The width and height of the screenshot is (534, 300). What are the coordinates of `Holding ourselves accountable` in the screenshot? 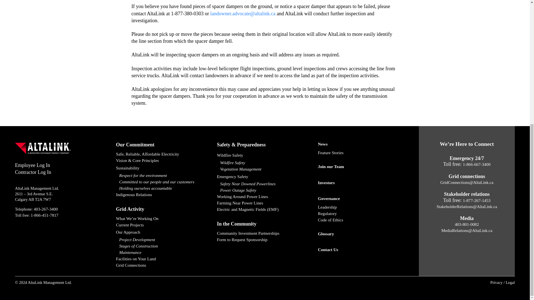 It's located at (164, 188).